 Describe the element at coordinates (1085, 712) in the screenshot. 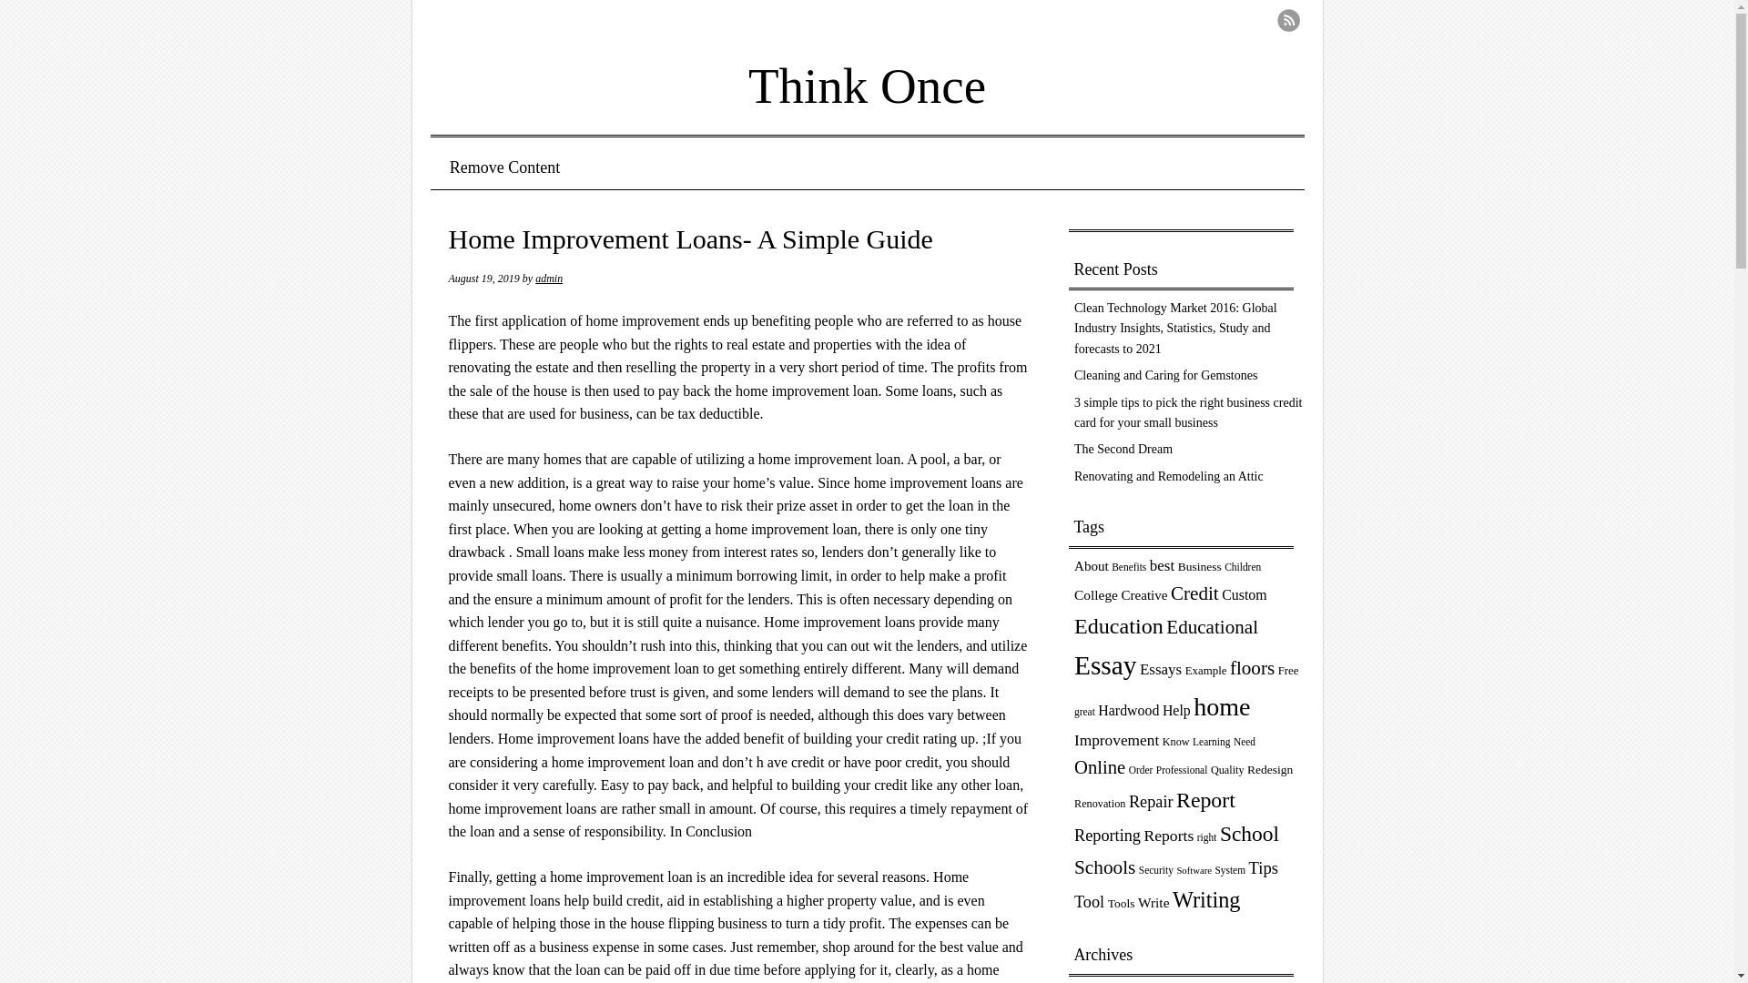

I see `great` at that location.